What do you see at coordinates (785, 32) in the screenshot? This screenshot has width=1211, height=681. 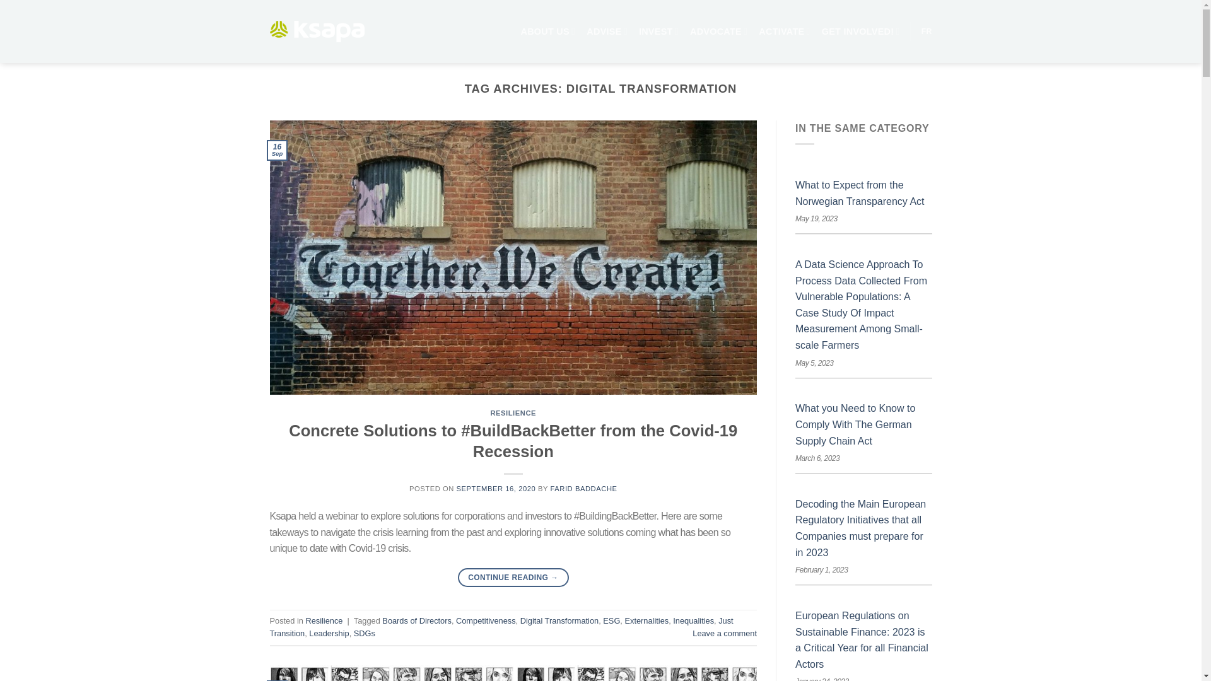 I see `ACTIVATE` at bounding box center [785, 32].